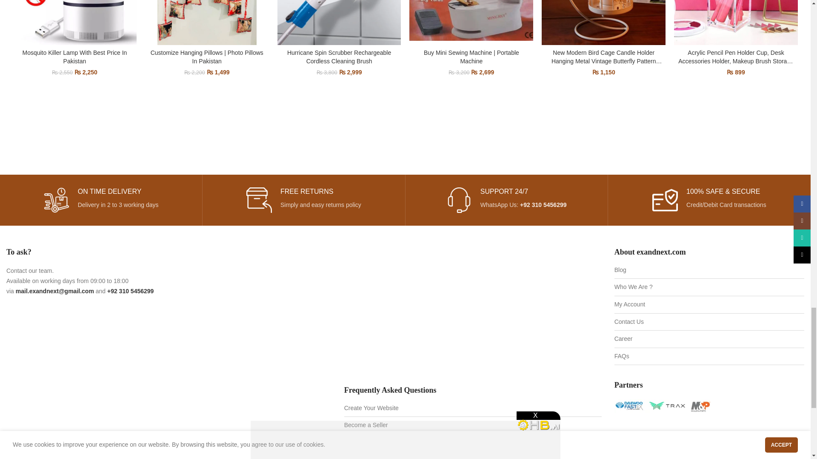  I want to click on 3rd party ad content, so click(709, 438).